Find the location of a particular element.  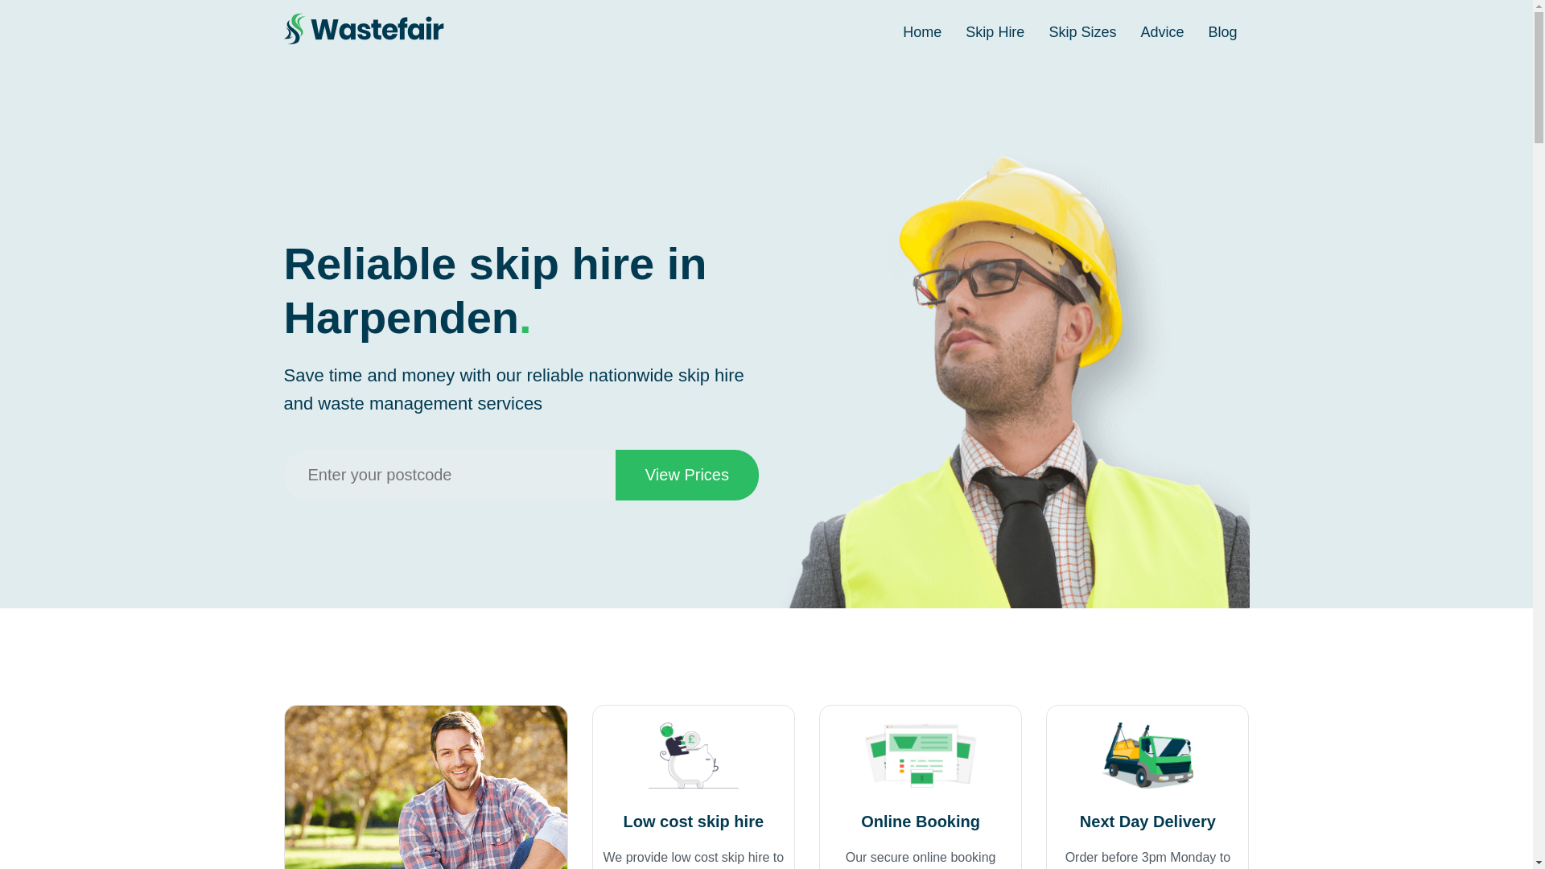

Skip Sizes is located at coordinates (1081, 32).